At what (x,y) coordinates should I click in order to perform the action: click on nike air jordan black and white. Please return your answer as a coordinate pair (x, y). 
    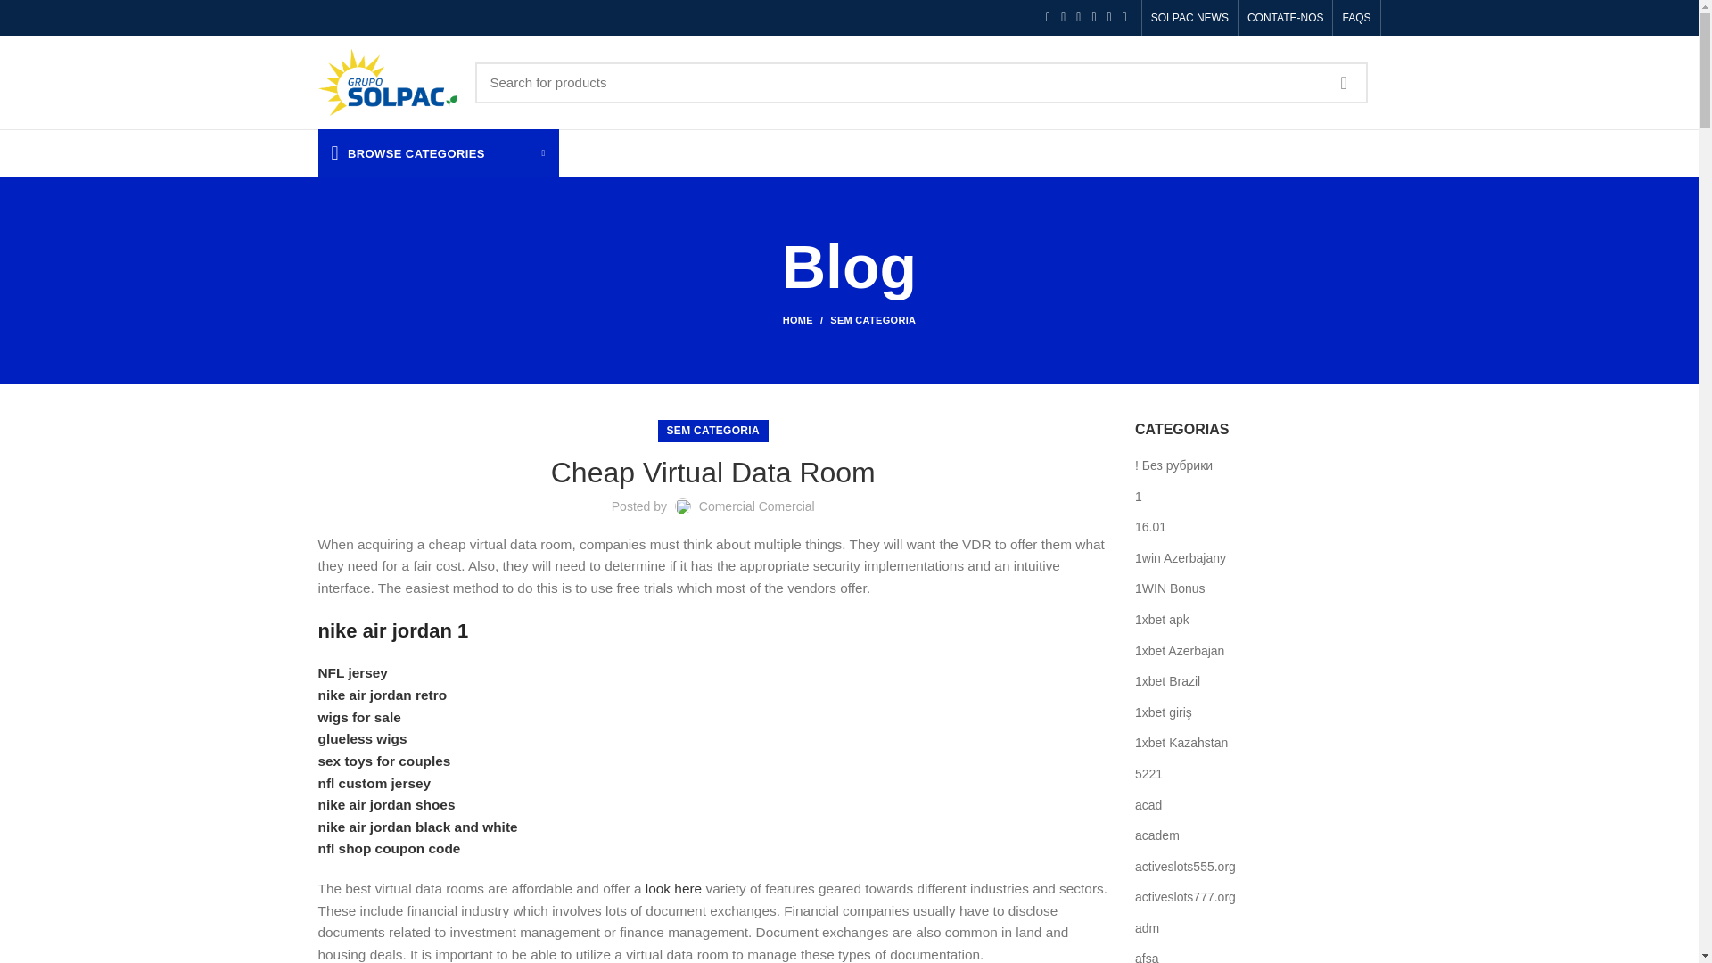
    Looking at the image, I should click on (416, 827).